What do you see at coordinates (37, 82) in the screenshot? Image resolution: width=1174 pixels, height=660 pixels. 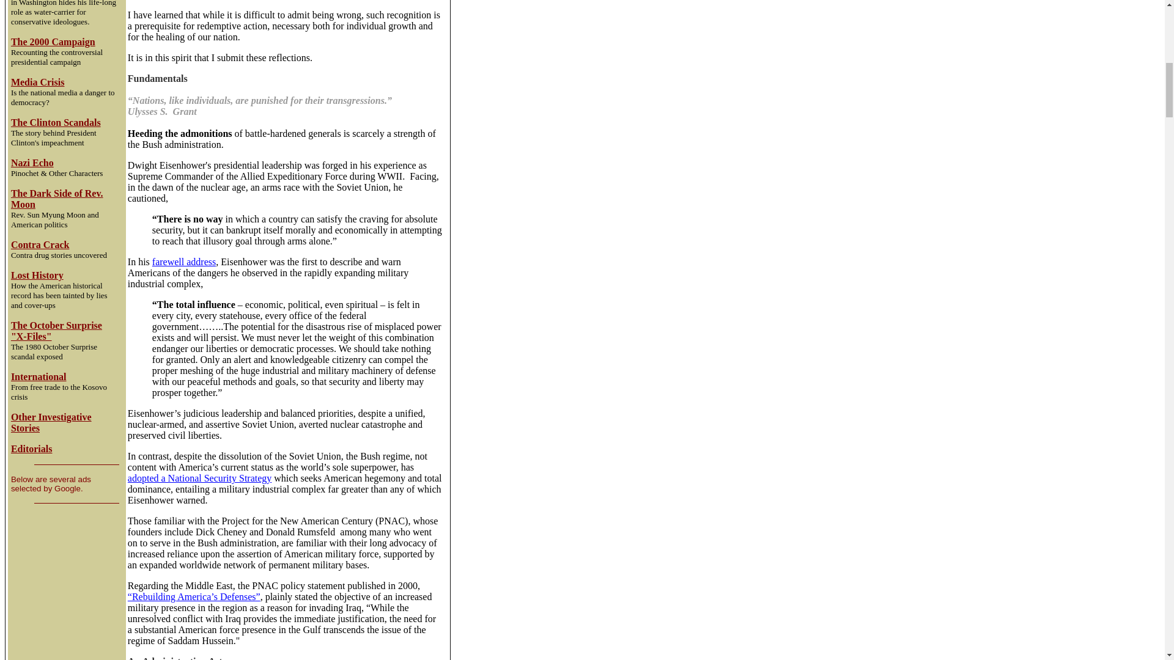 I see `Media Crisis` at bounding box center [37, 82].